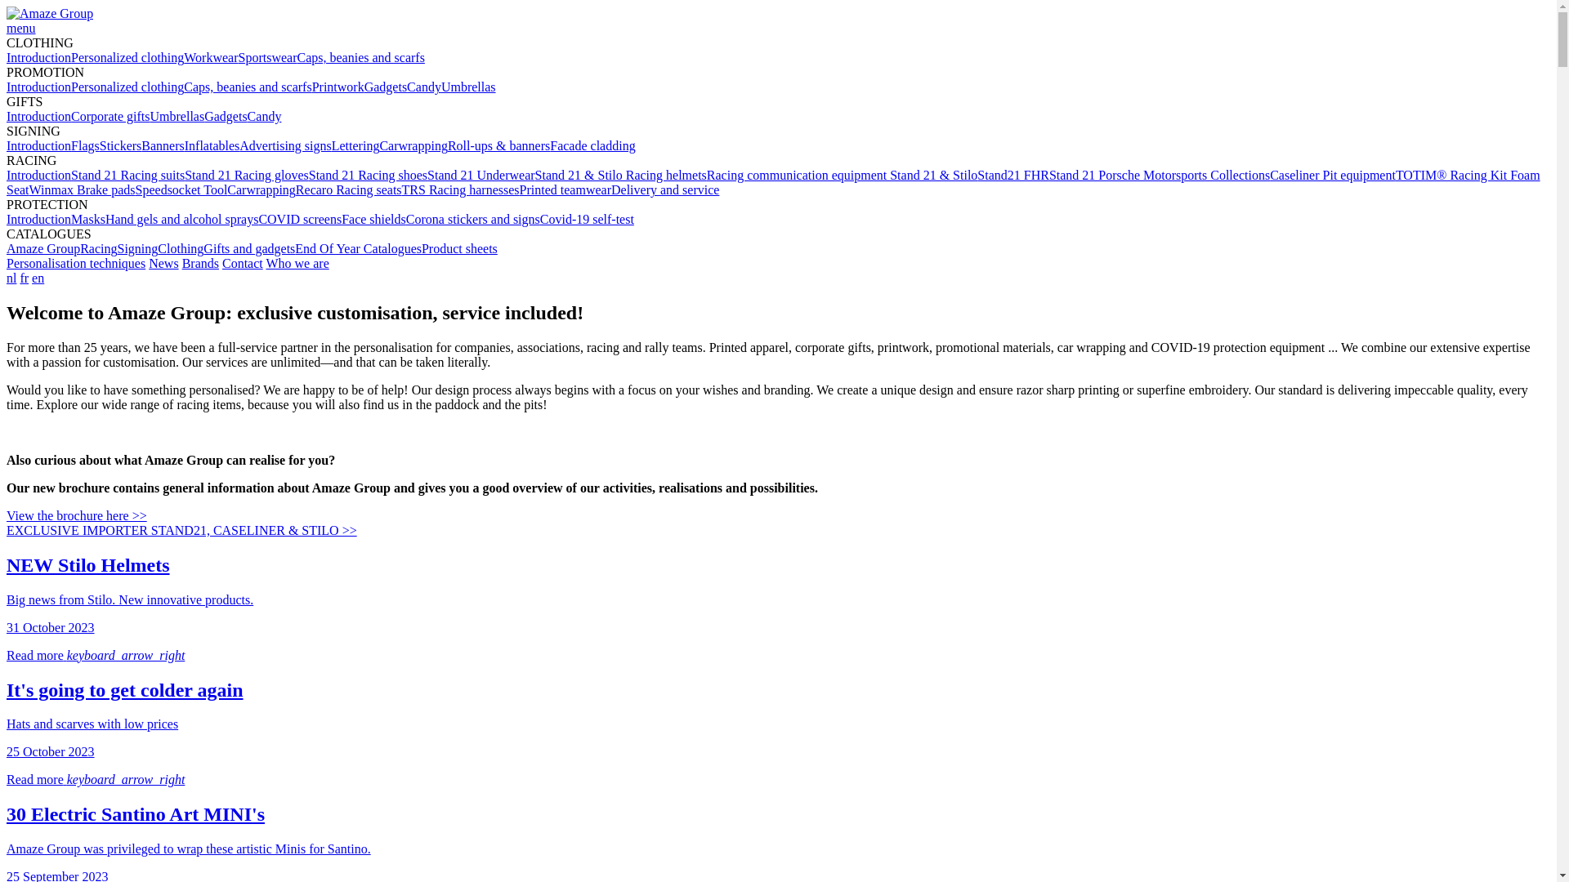 This screenshot has width=1569, height=882. Describe the element at coordinates (1160, 175) in the screenshot. I see `Stand 21 Porsche Motorsports Collections` at that location.